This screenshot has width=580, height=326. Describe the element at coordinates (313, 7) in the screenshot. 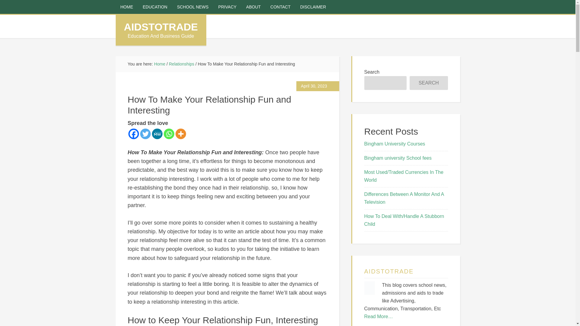

I see `DISCLAIMER` at that location.